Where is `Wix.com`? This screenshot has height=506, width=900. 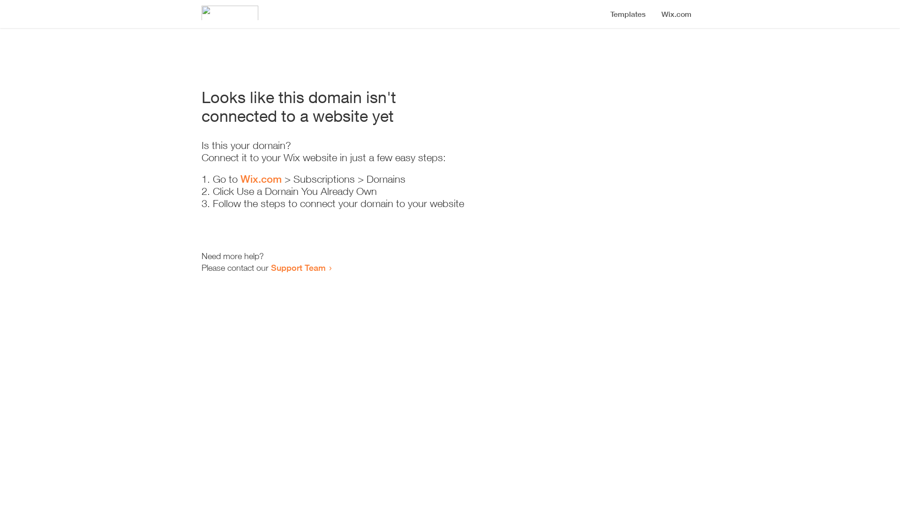
Wix.com is located at coordinates (261, 179).